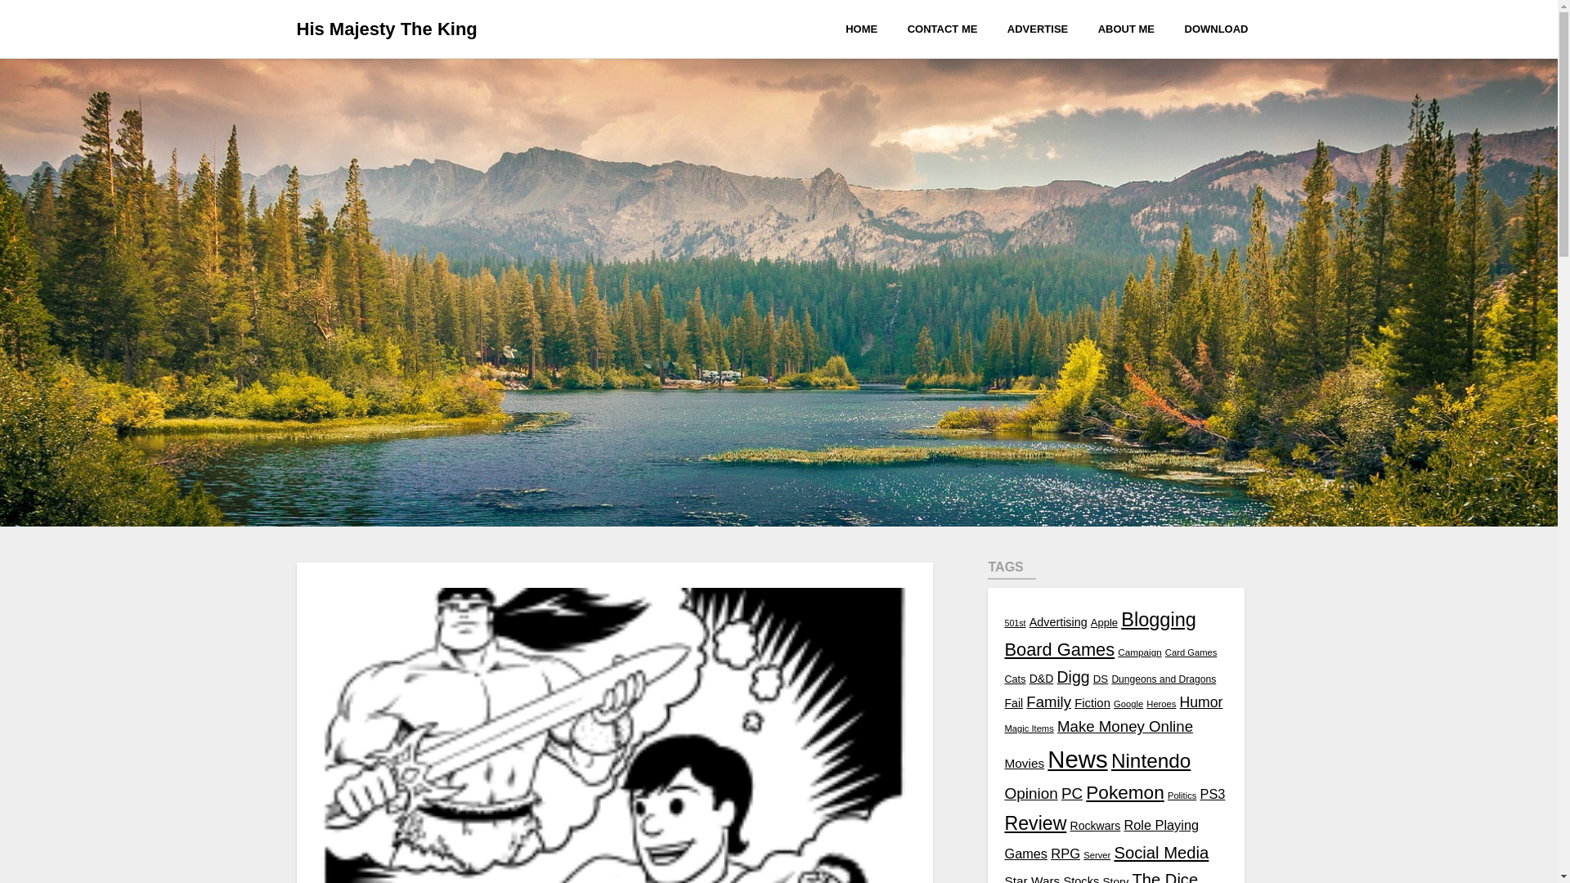  I want to click on Digg, so click(1073, 677).